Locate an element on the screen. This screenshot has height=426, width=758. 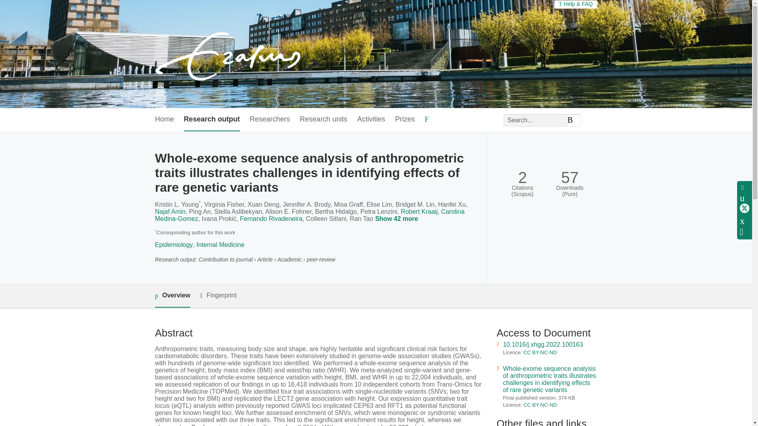
CC BY-NC-ND is located at coordinates (540, 405).